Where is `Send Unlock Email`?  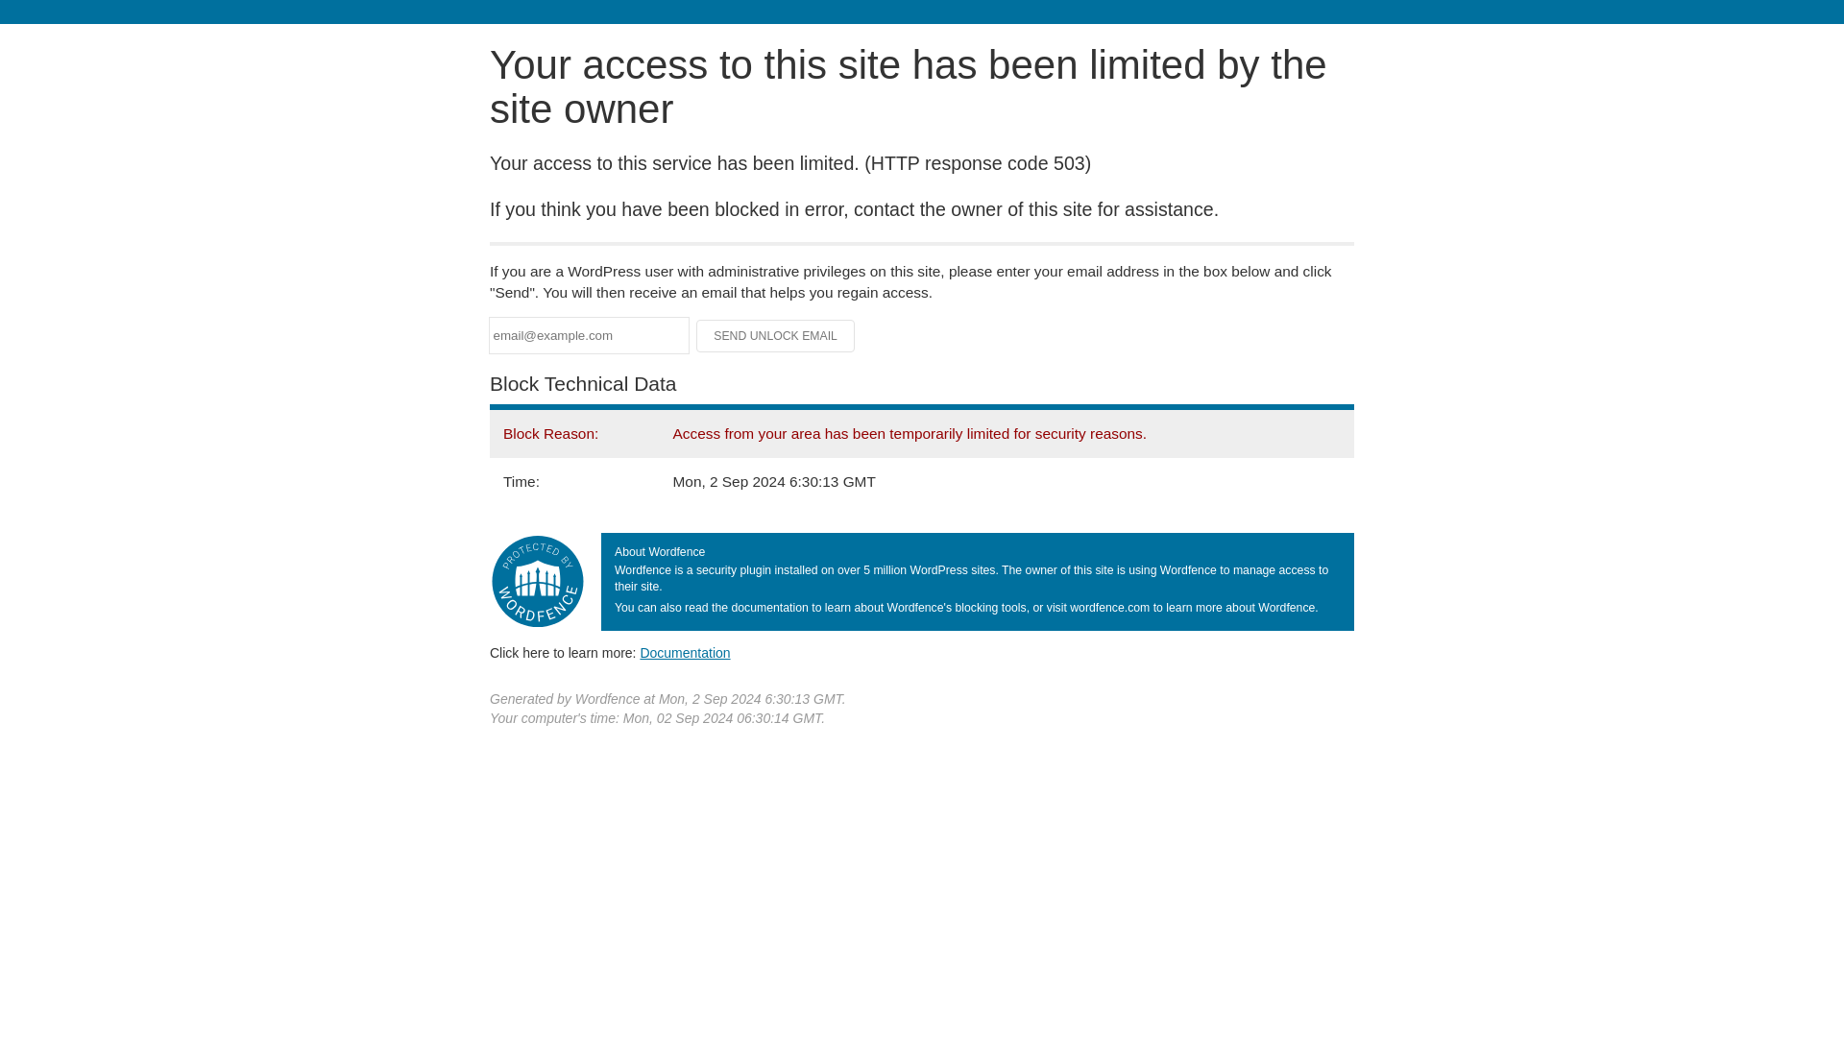
Send Unlock Email is located at coordinates (776, 336).